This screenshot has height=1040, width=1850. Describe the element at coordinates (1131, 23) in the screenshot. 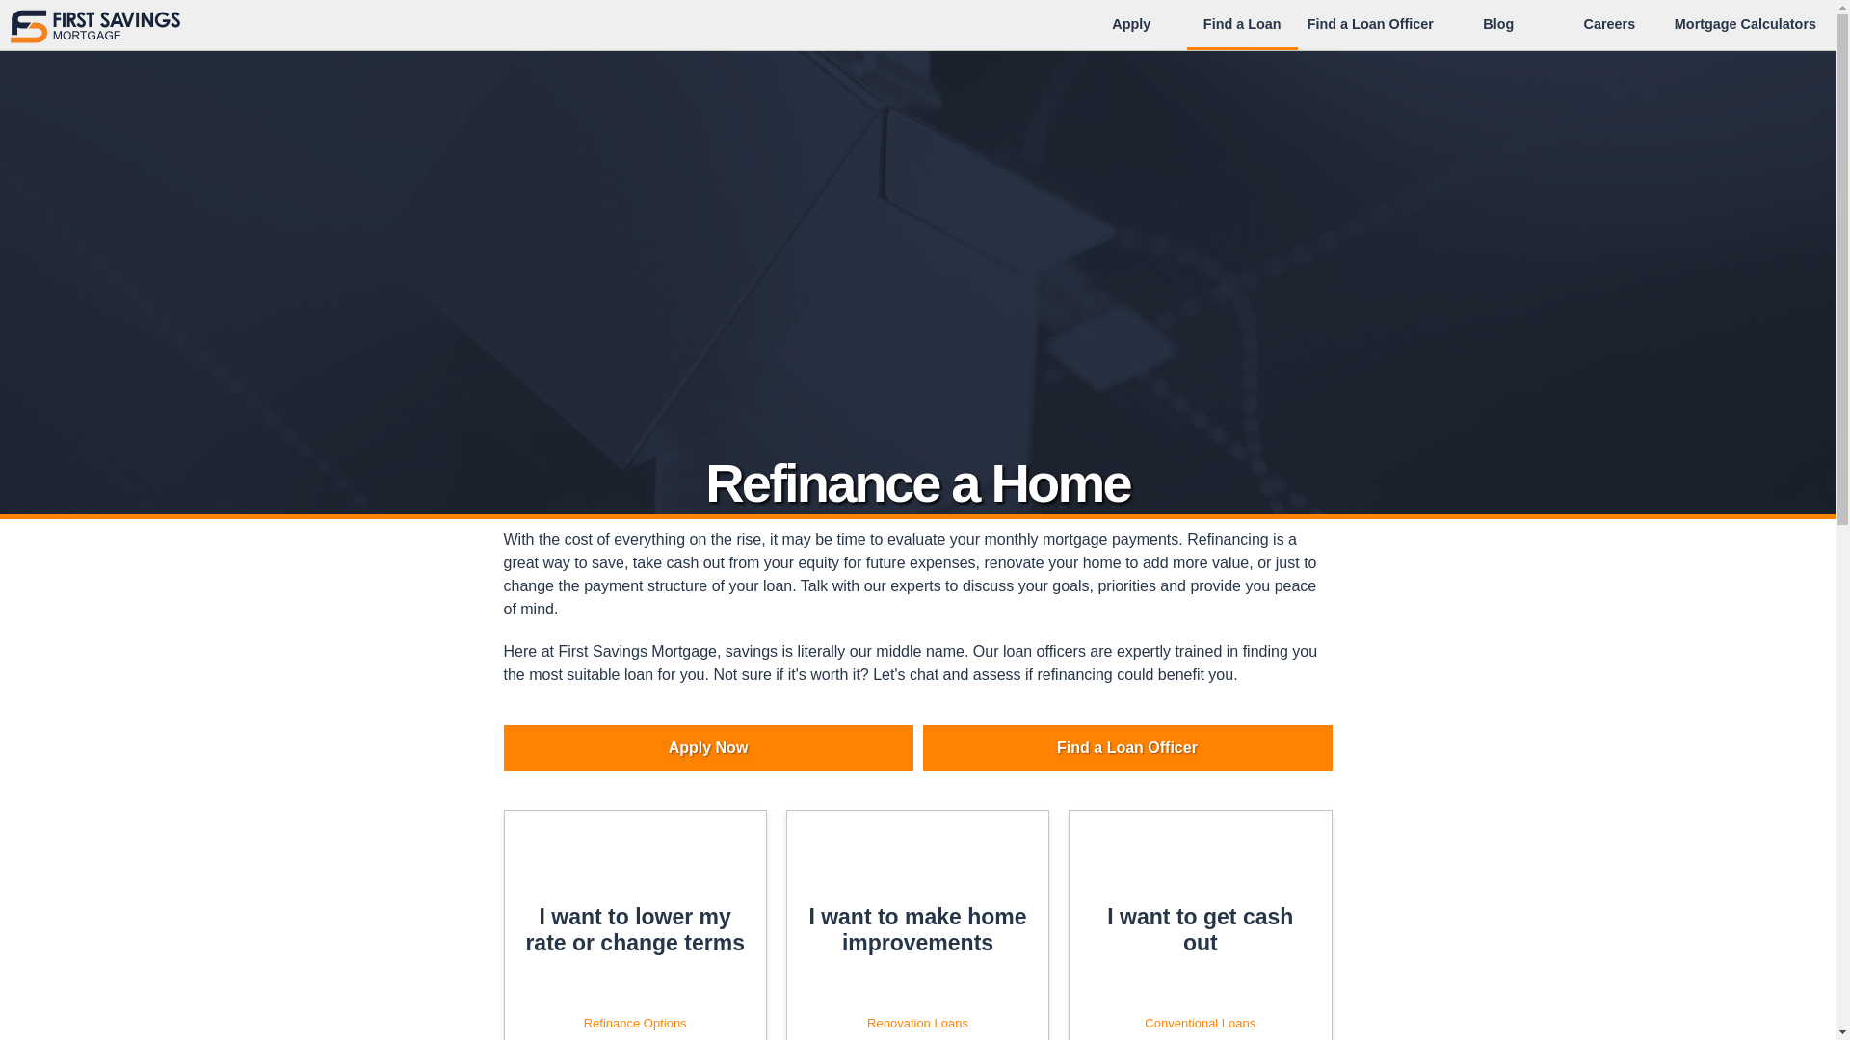

I see `Apply` at that location.